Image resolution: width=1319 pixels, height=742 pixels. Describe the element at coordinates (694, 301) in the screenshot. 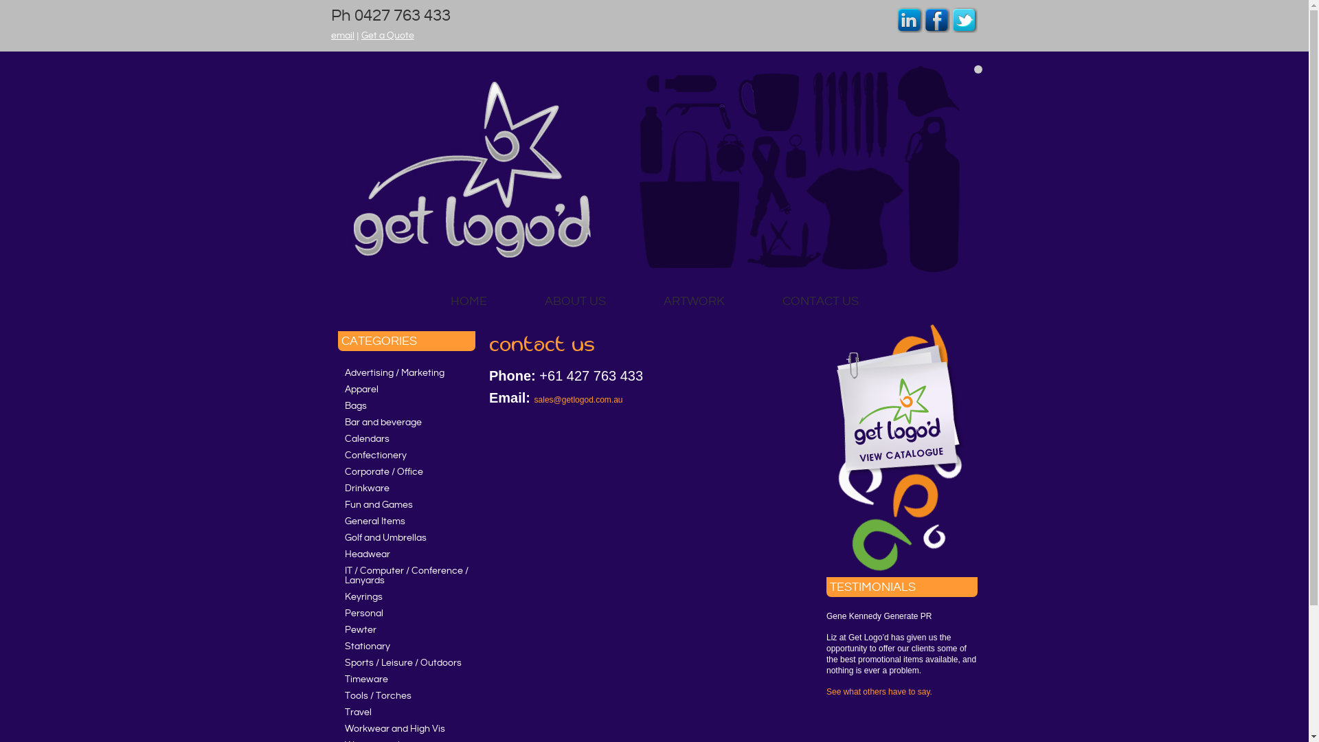

I see `ARTWORK` at that location.